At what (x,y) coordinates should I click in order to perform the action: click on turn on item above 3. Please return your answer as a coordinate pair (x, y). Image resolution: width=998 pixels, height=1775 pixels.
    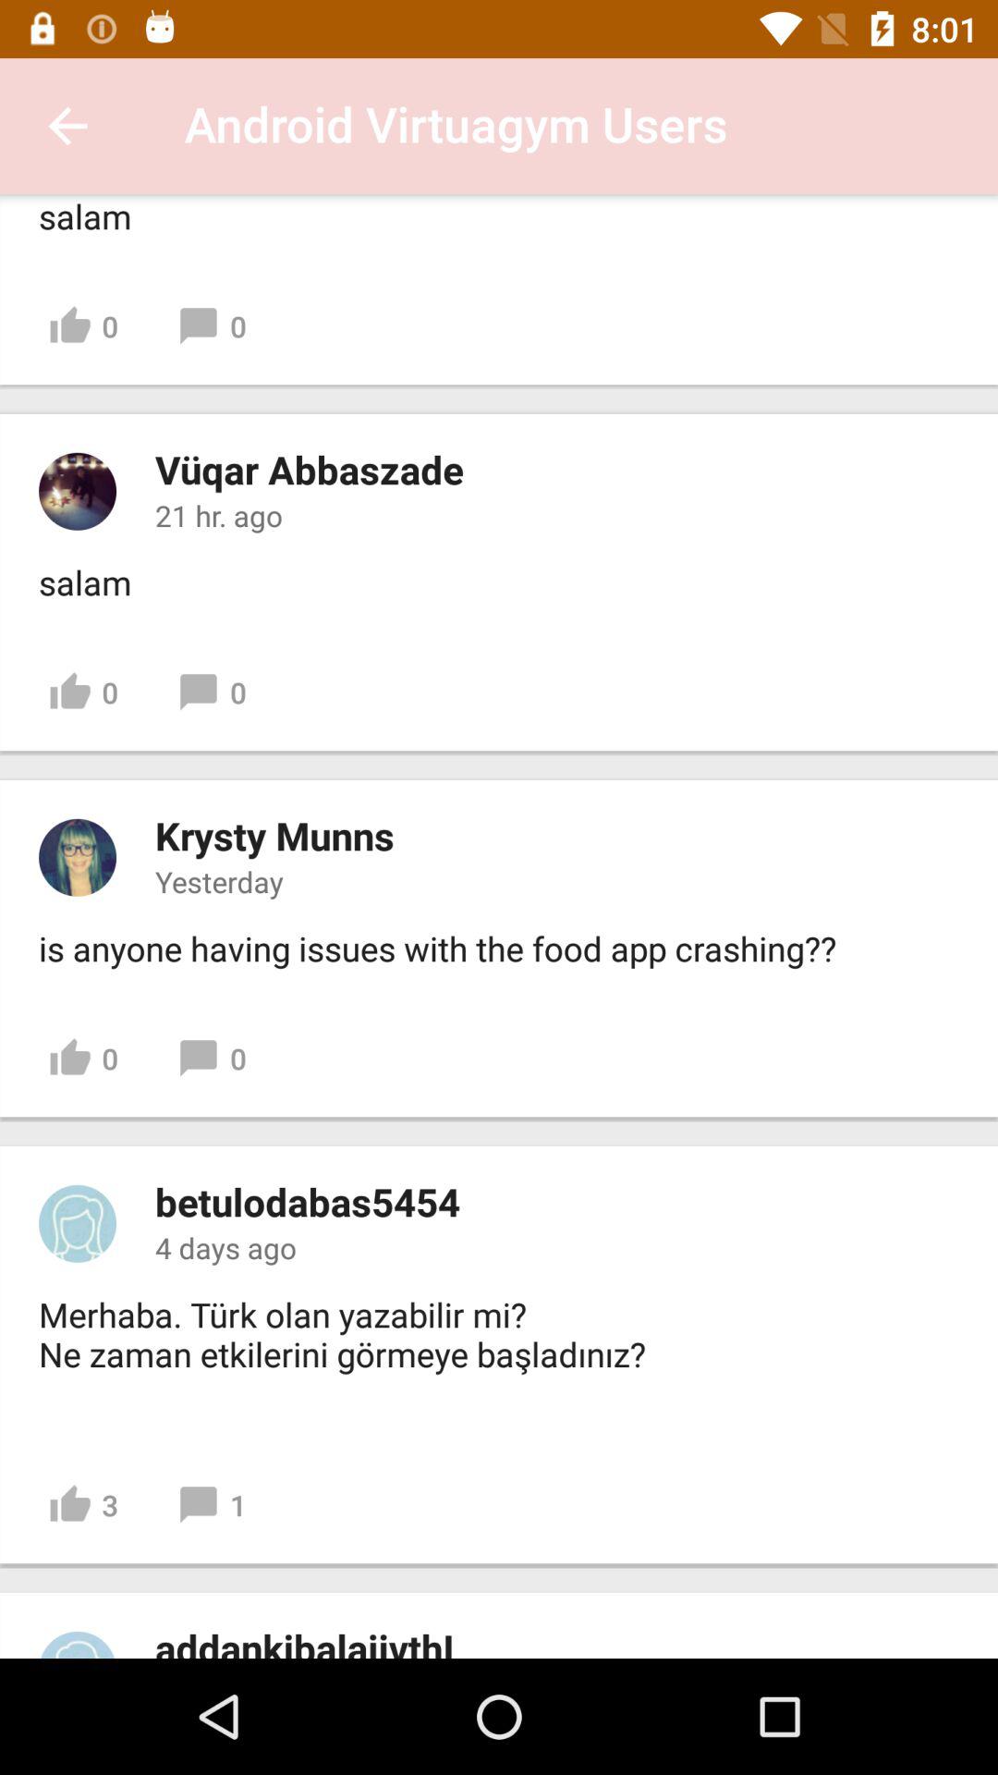
    Looking at the image, I should click on (347, 1354).